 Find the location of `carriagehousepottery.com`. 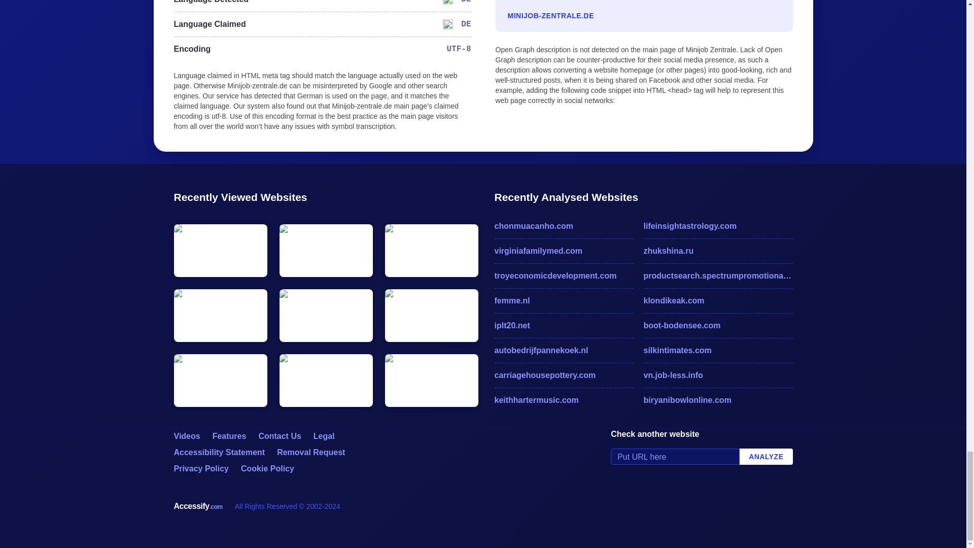

carriagehousepottery.com is located at coordinates (563, 375).